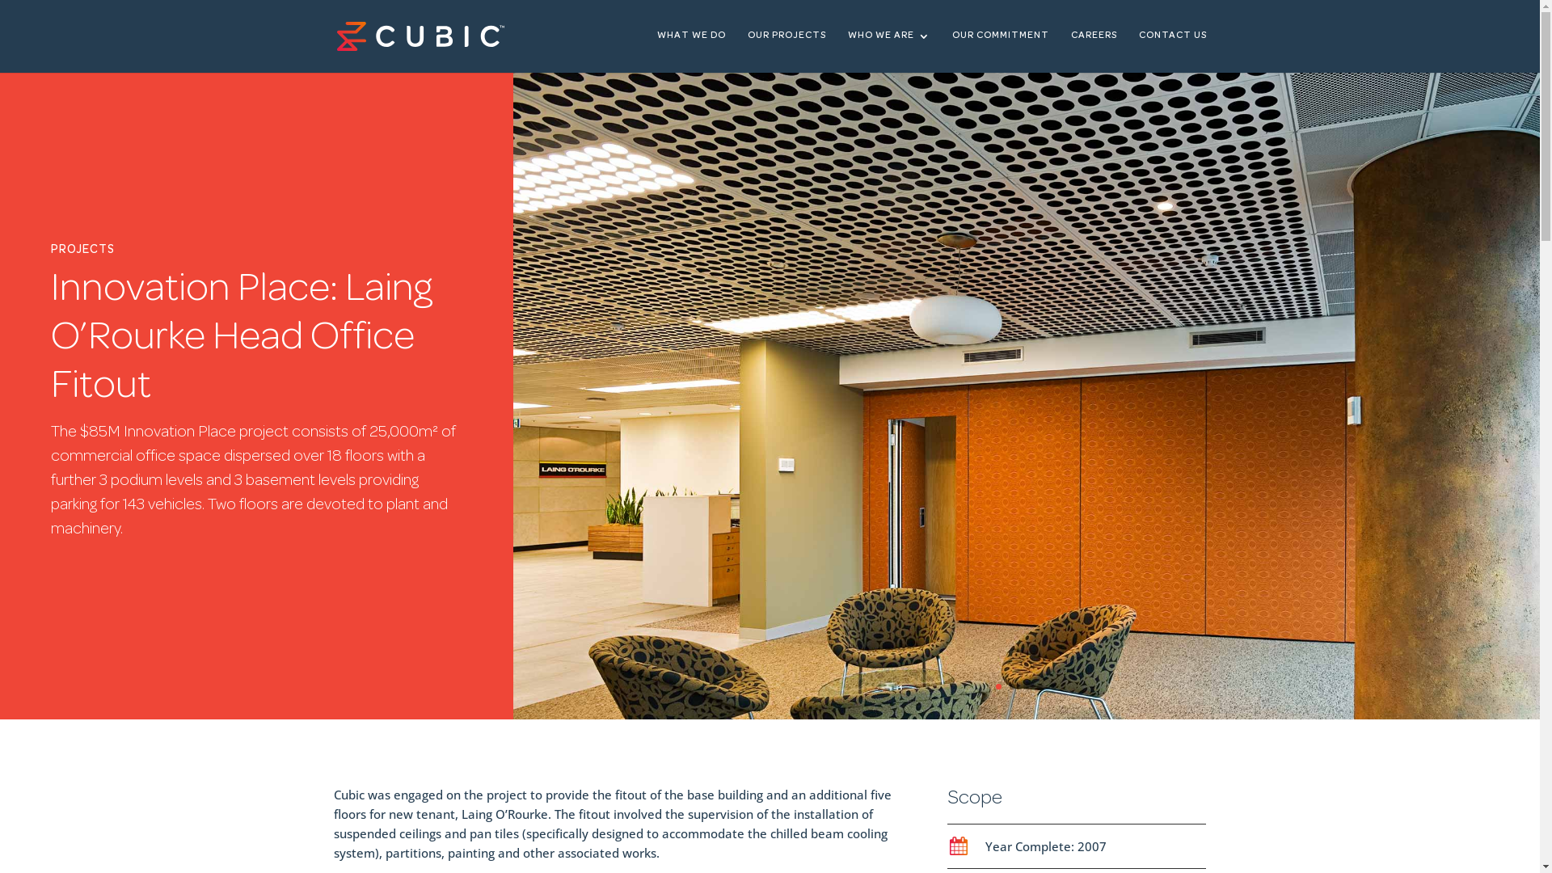 This screenshot has height=873, width=1552. I want to click on 4, so click(1040, 687).